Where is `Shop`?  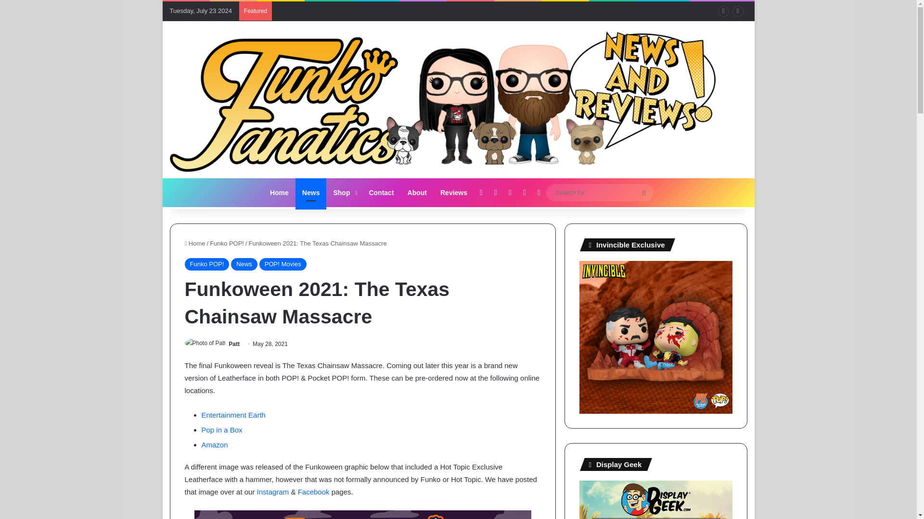 Shop is located at coordinates (344, 192).